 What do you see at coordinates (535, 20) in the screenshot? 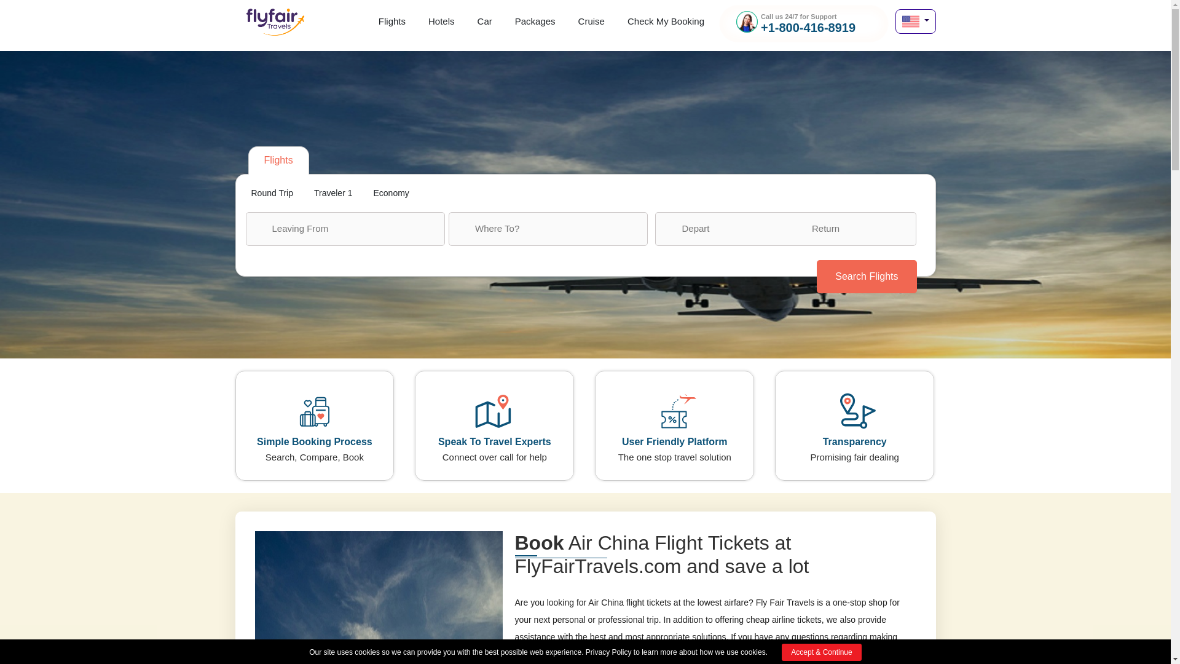
I see `Packages` at bounding box center [535, 20].